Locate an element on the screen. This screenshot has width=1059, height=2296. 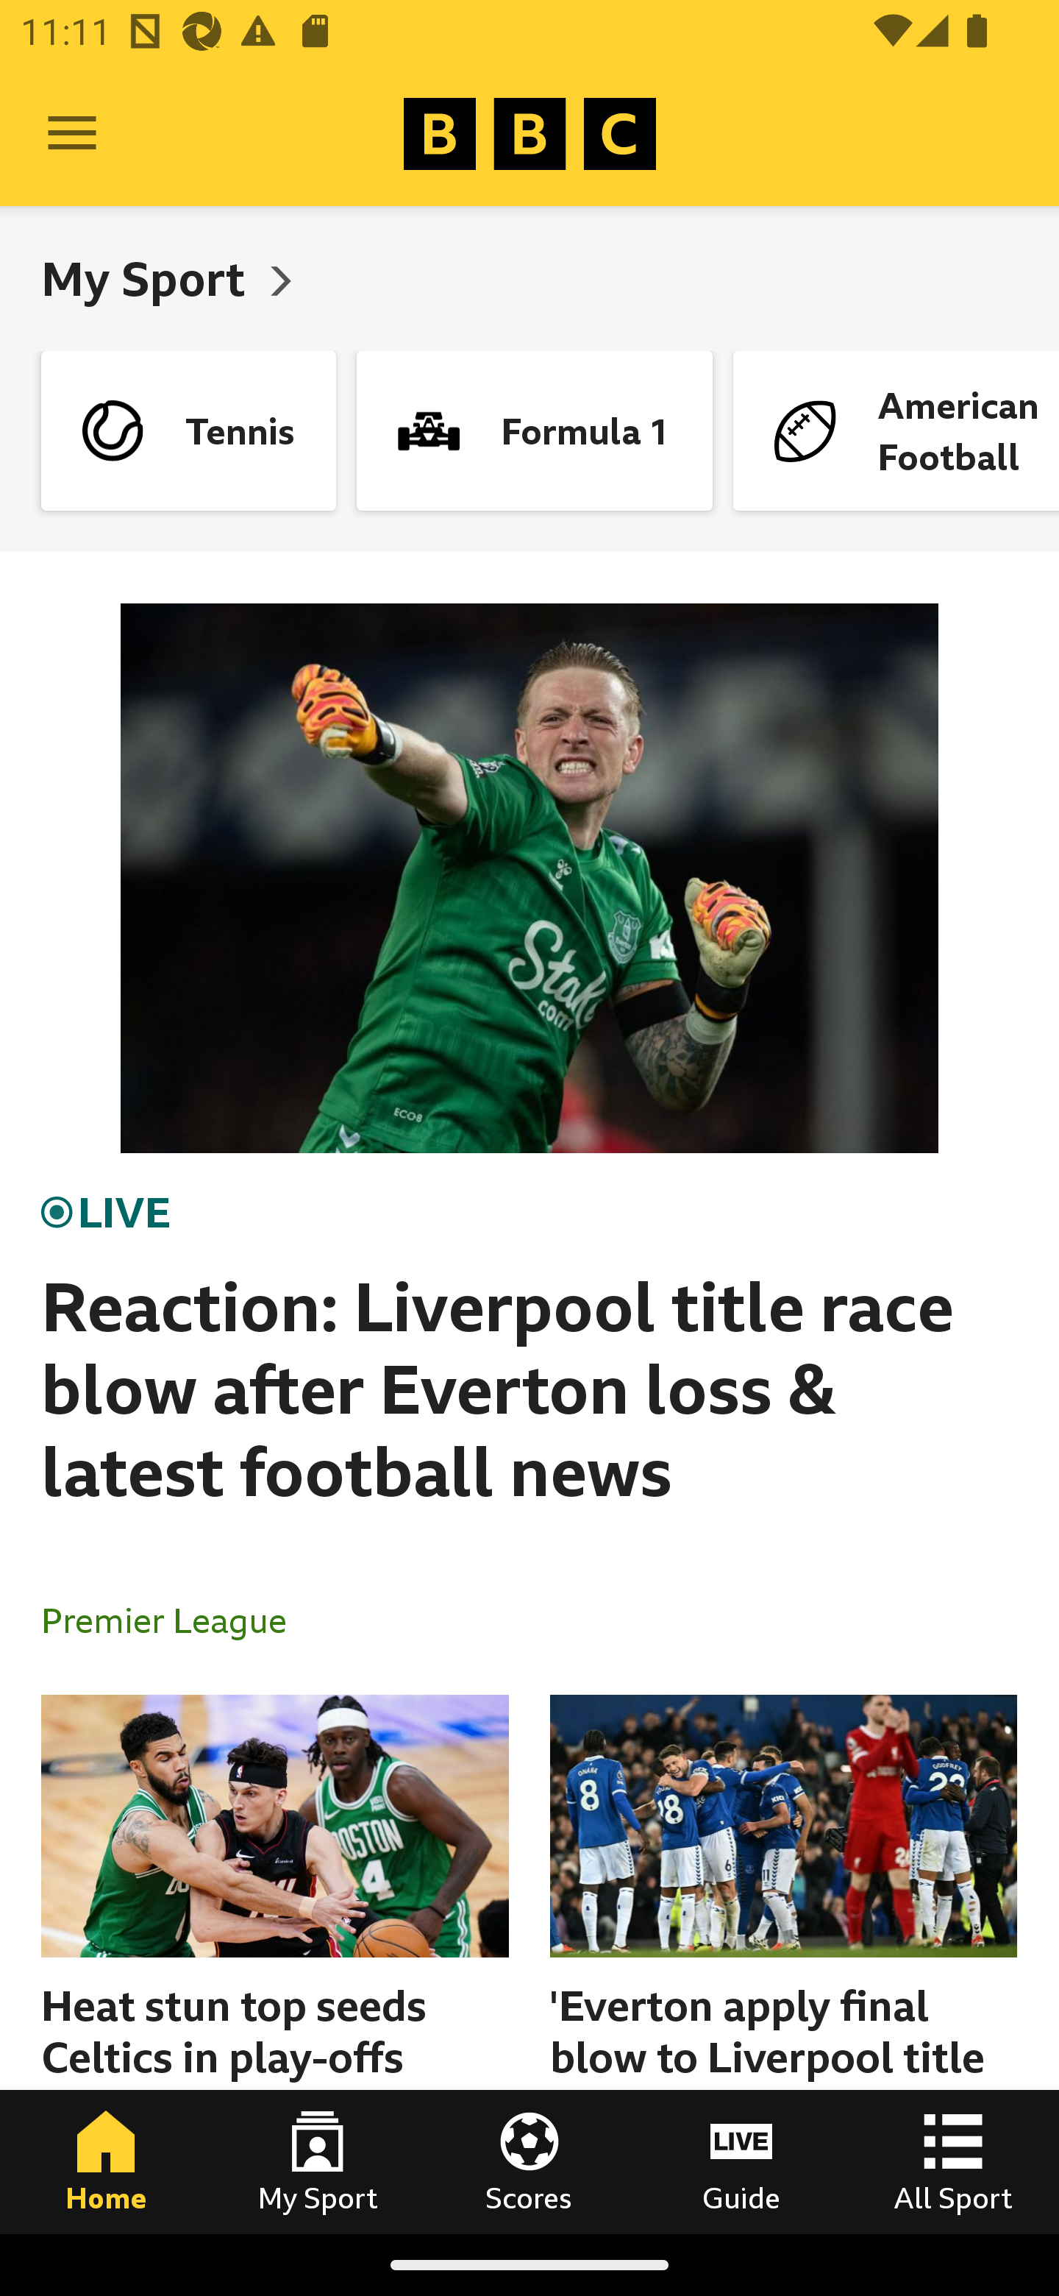
Guide is located at coordinates (741, 2161).